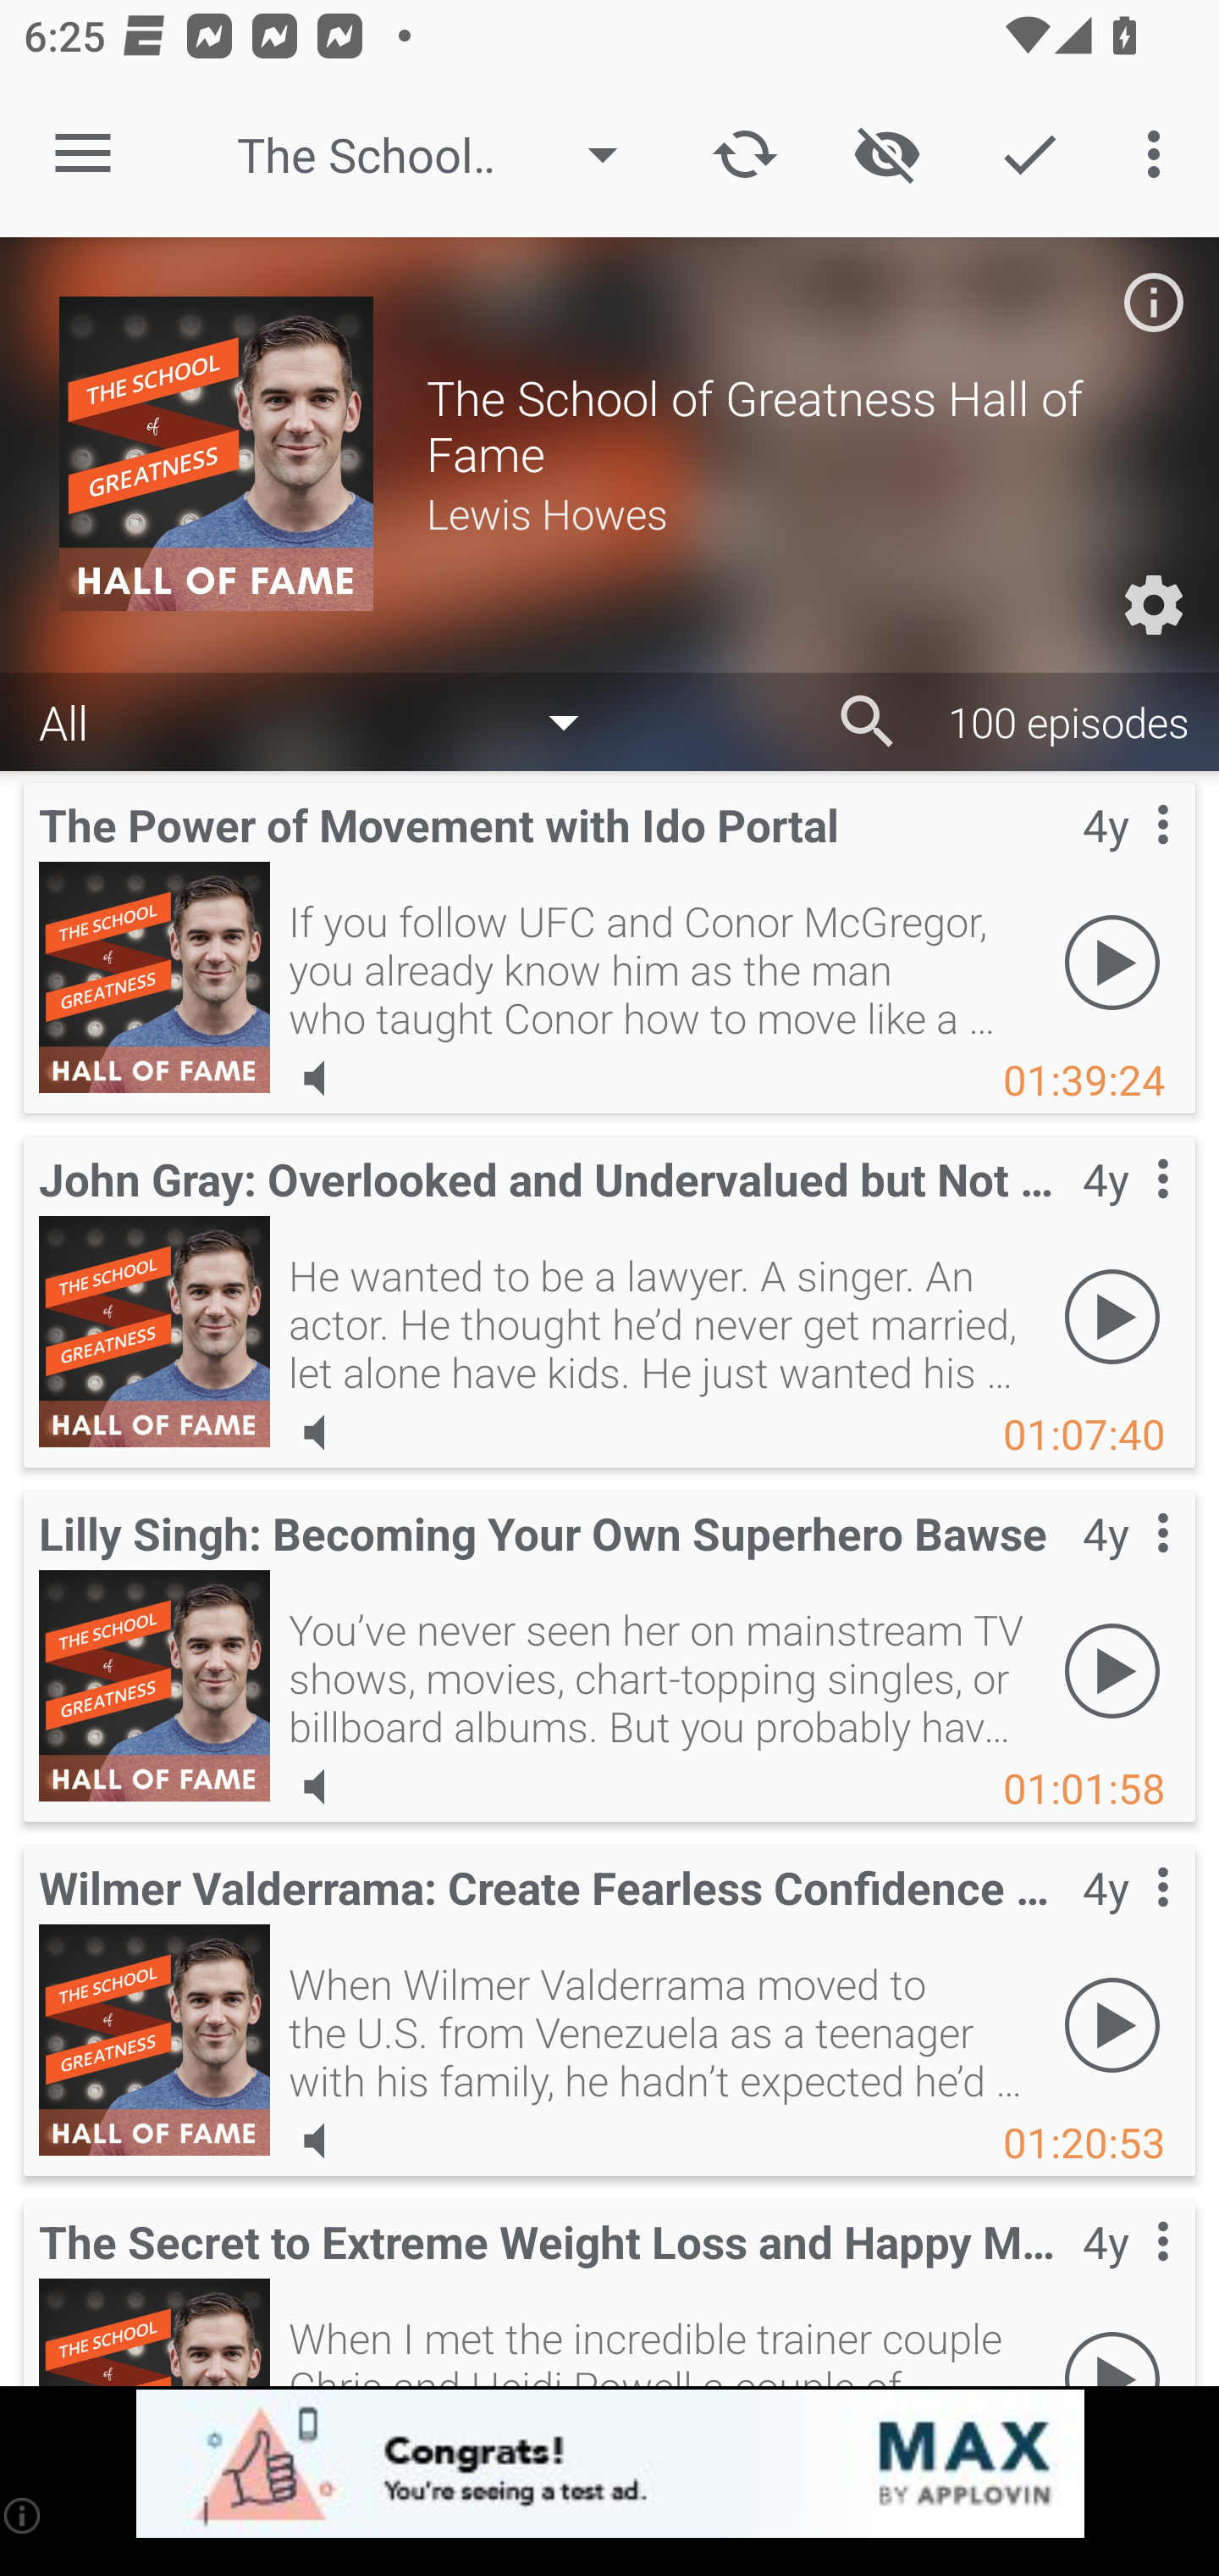 This screenshot has width=1219, height=2576. I want to click on Contextual menu, so click(1126, 2276).